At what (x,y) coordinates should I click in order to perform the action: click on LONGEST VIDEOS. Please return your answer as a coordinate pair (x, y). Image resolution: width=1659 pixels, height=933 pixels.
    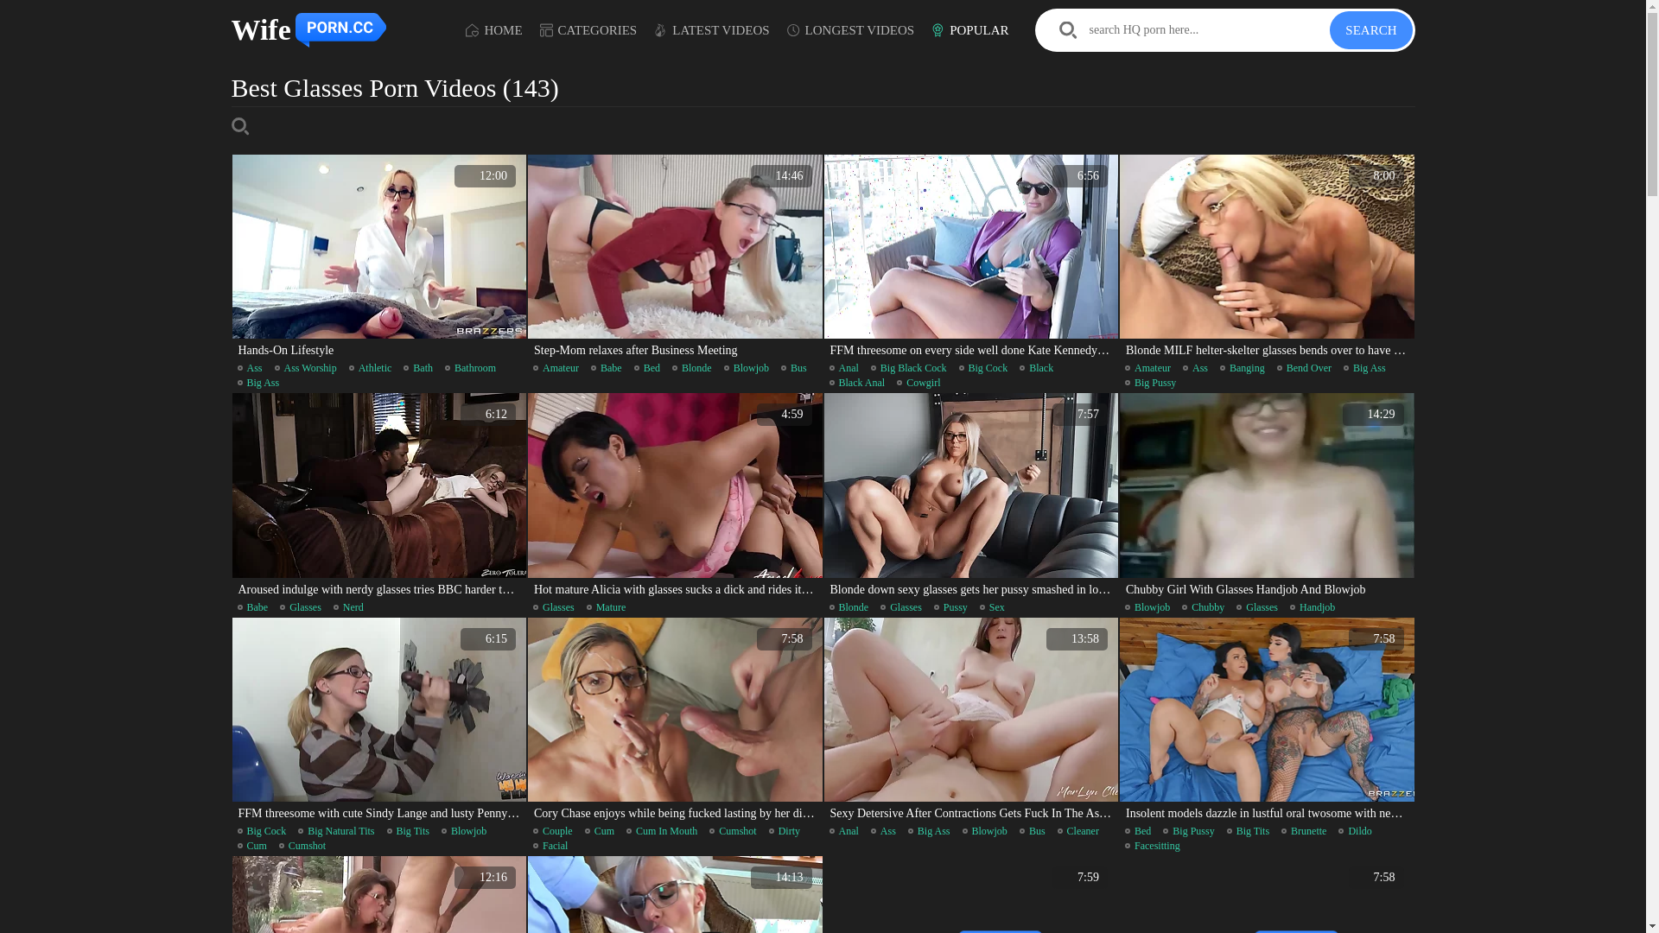
    Looking at the image, I should click on (851, 29).